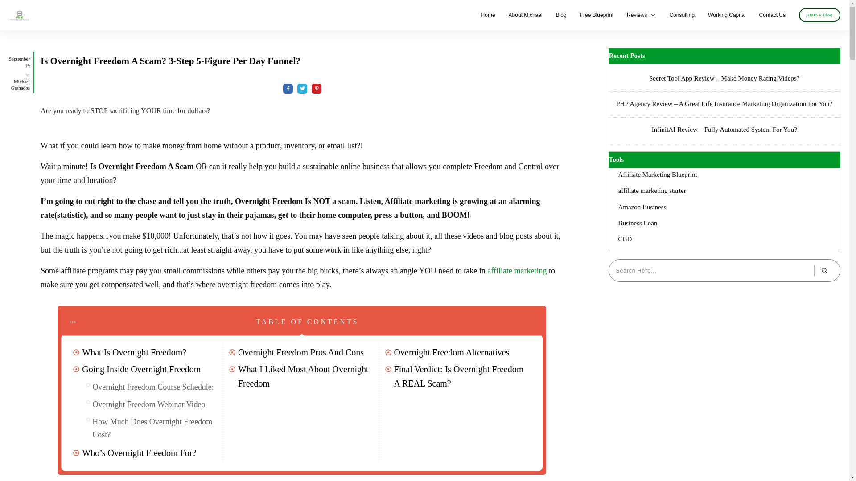 The width and height of the screenshot is (856, 481). What do you see at coordinates (149, 404) in the screenshot?
I see `Overnight Freedom Webinar Video` at bounding box center [149, 404].